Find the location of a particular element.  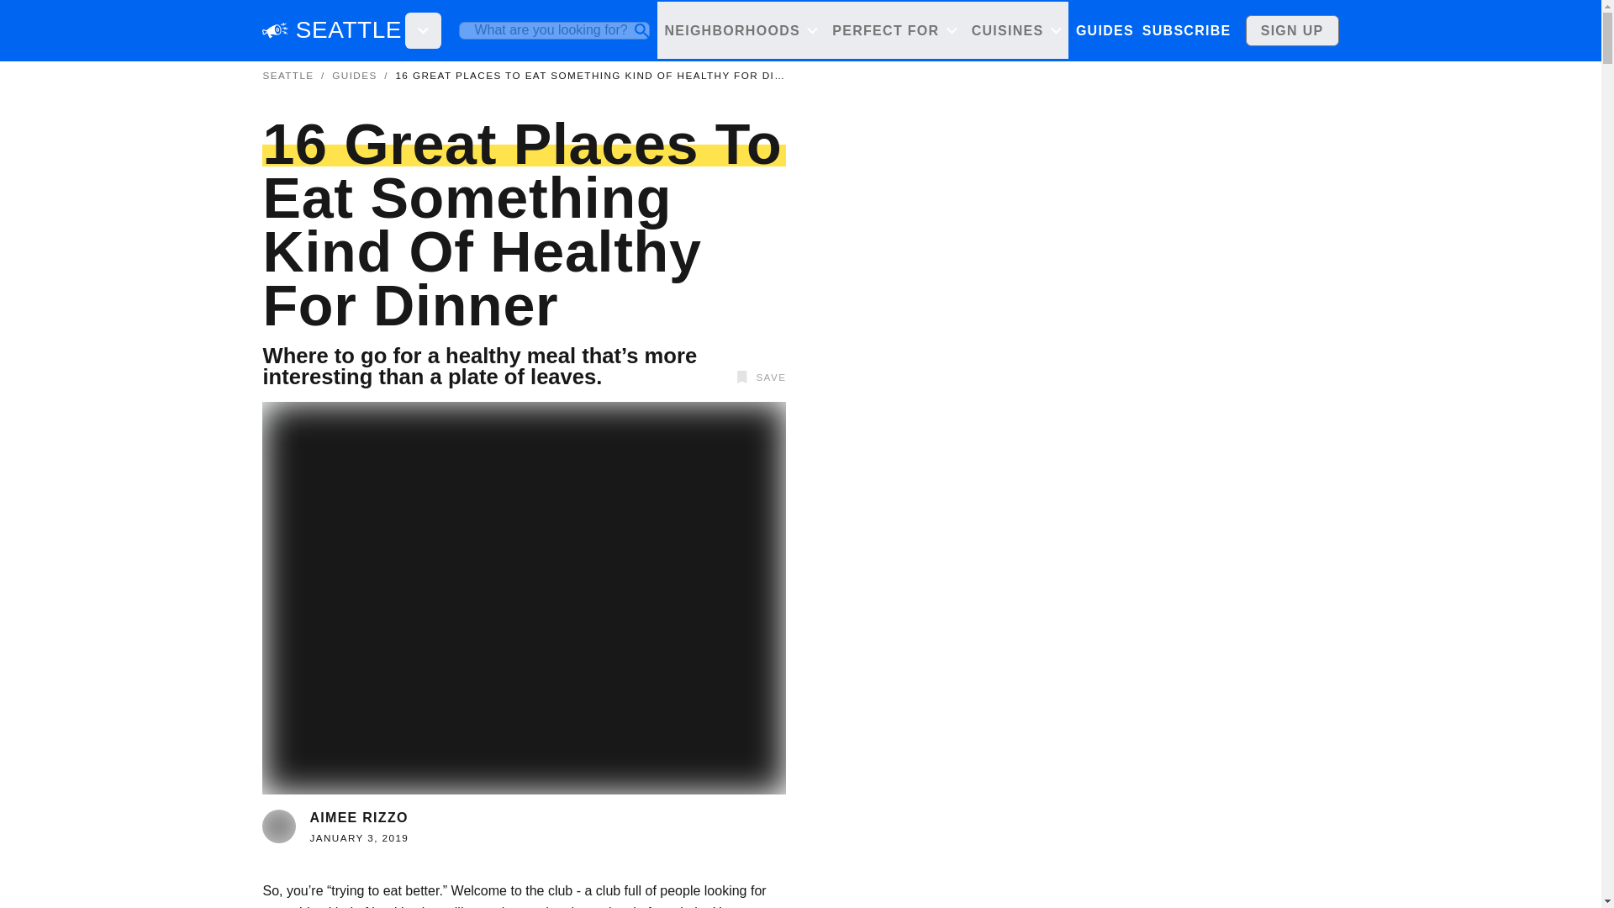

CUISINES is located at coordinates (1015, 30).